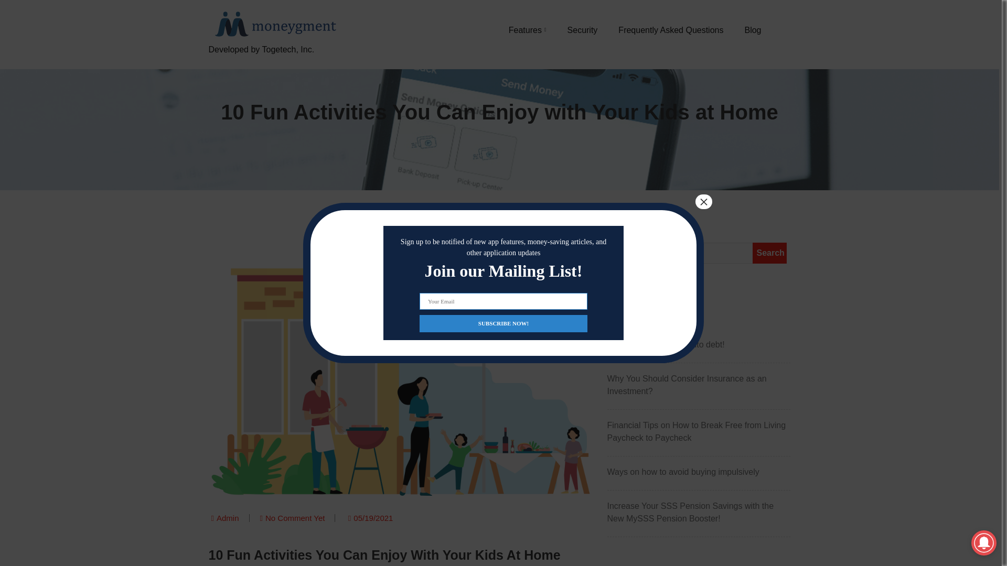  What do you see at coordinates (295, 518) in the screenshot?
I see `No Comment Yet` at bounding box center [295, 518].